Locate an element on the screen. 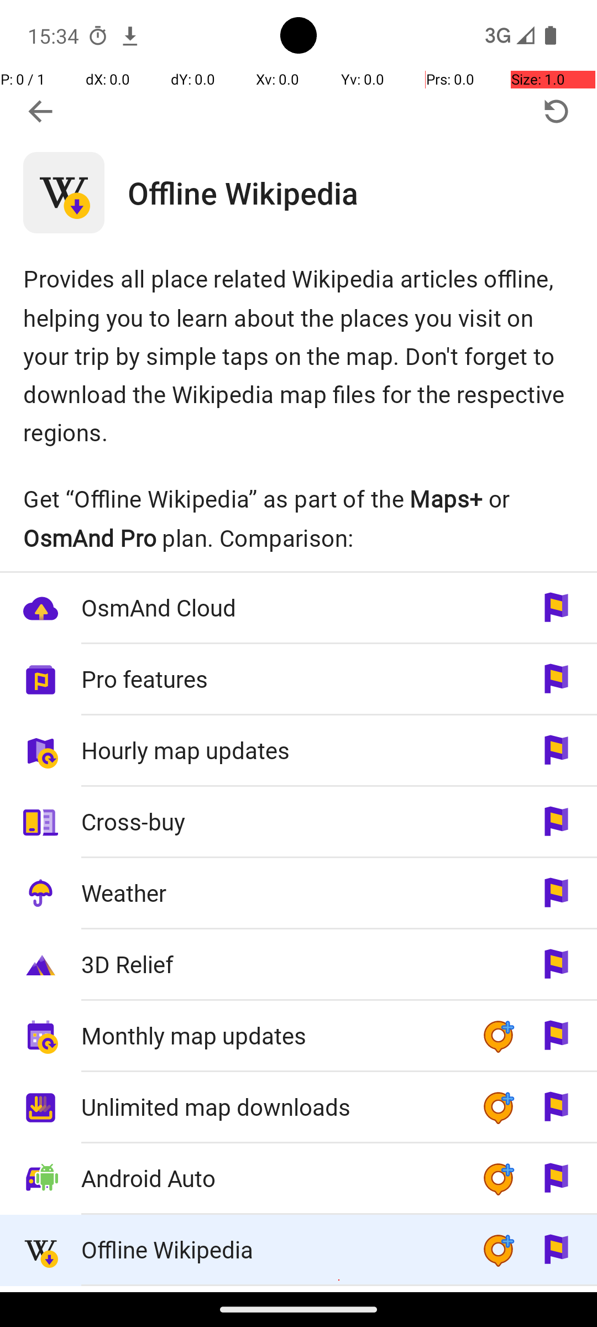 Image resolution: width=597 pixels, height=1327 pixels. Weather is located at coordinates (270, 892).